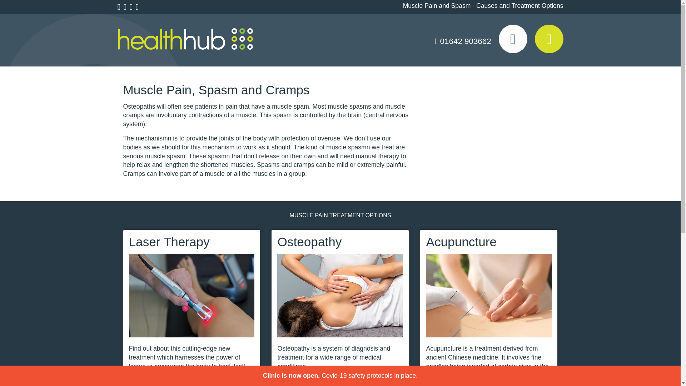  I want to click on Book Appointments Online, so click(549, 39).